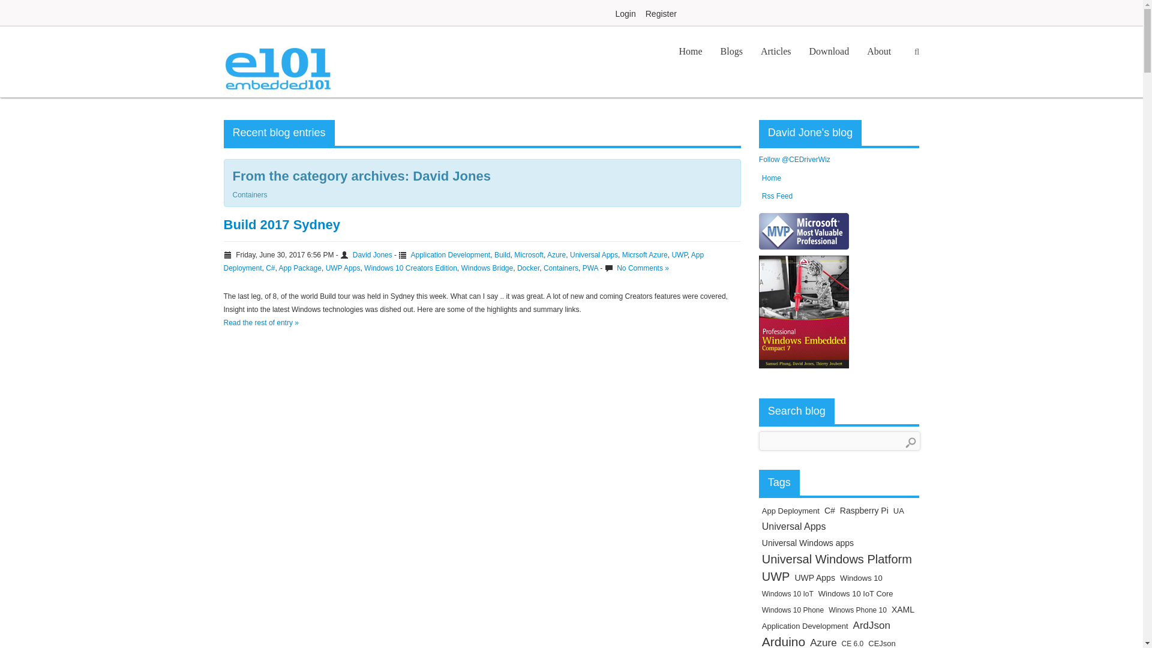 This screenshot has width=1152, height=648. I want to click on View all posts in Application Development, so click(450, 254).